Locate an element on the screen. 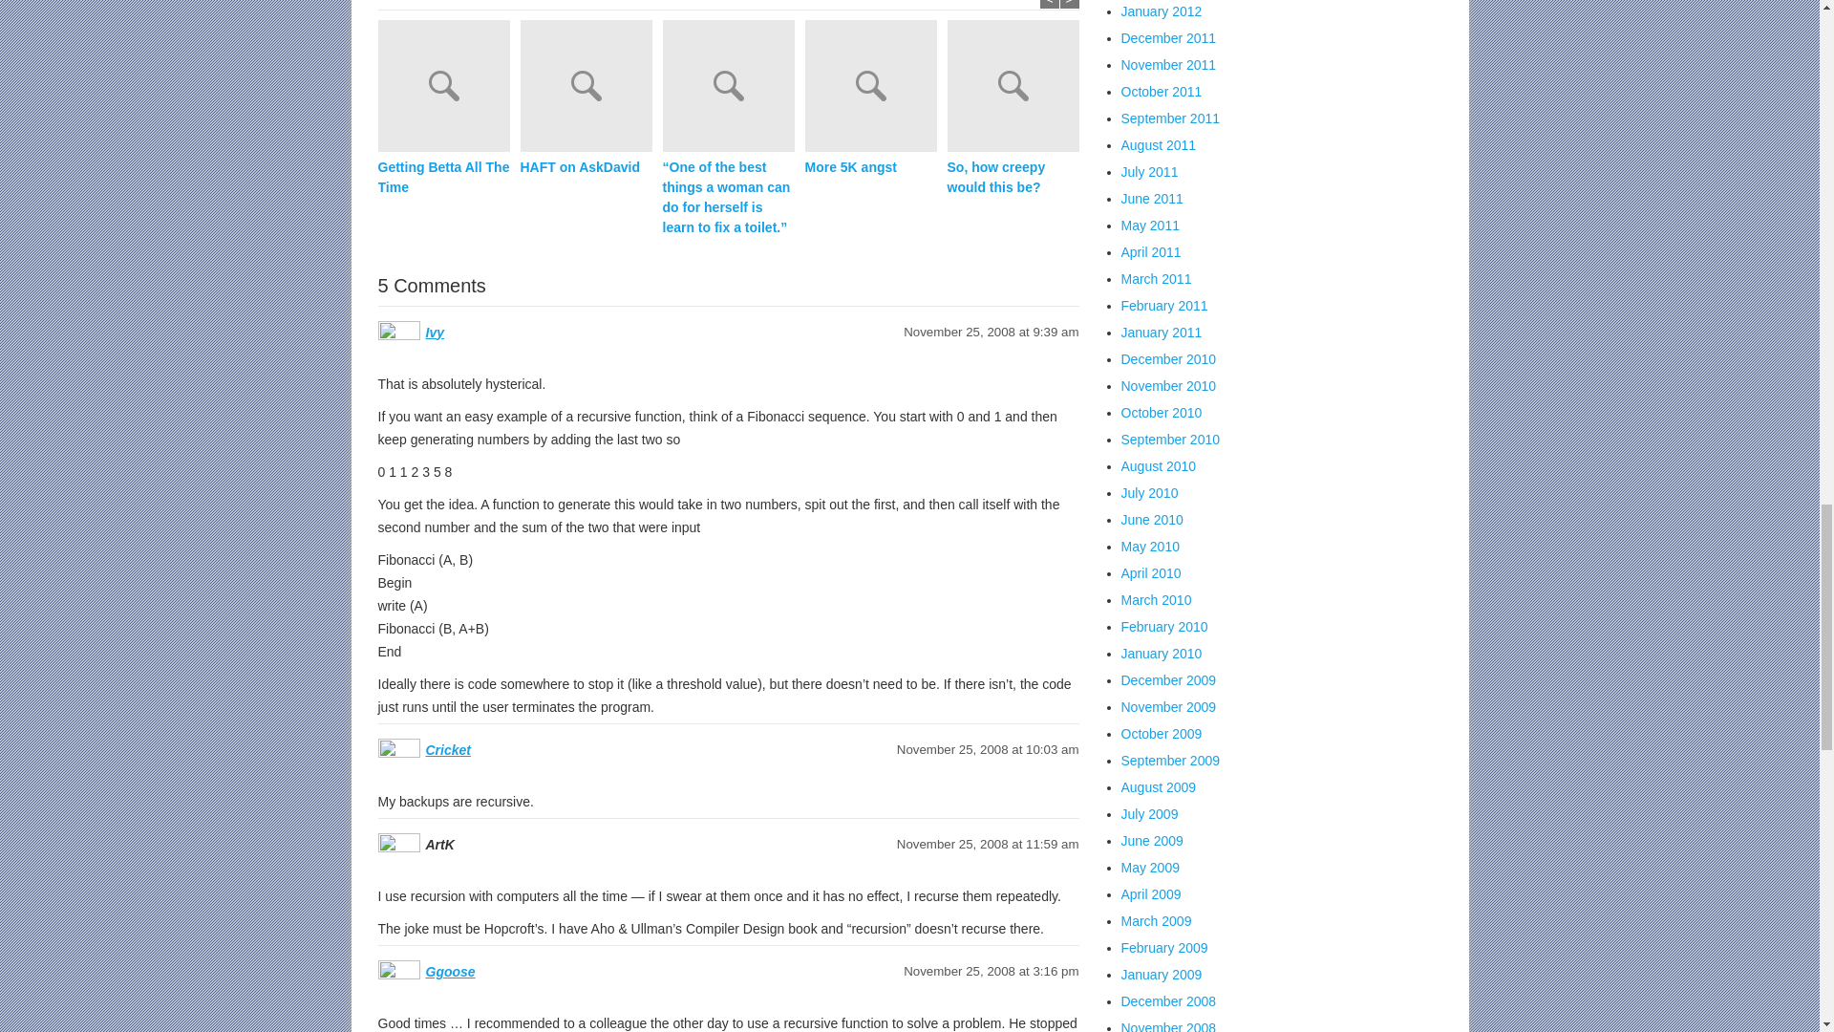 The image size is (1834, 1032). More 5K angst is located at coordinates (443, 720).